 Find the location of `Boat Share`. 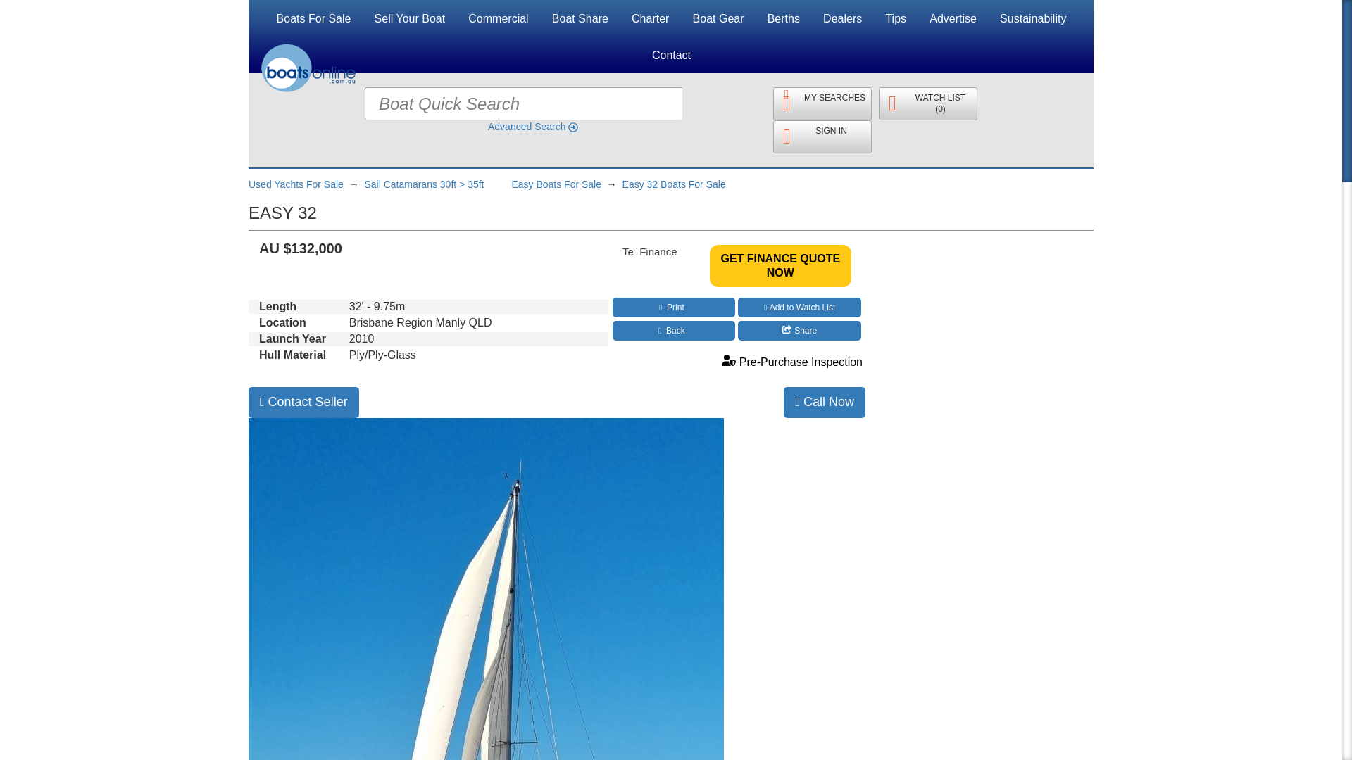

Boat Share is located at coordinates (580, 18).